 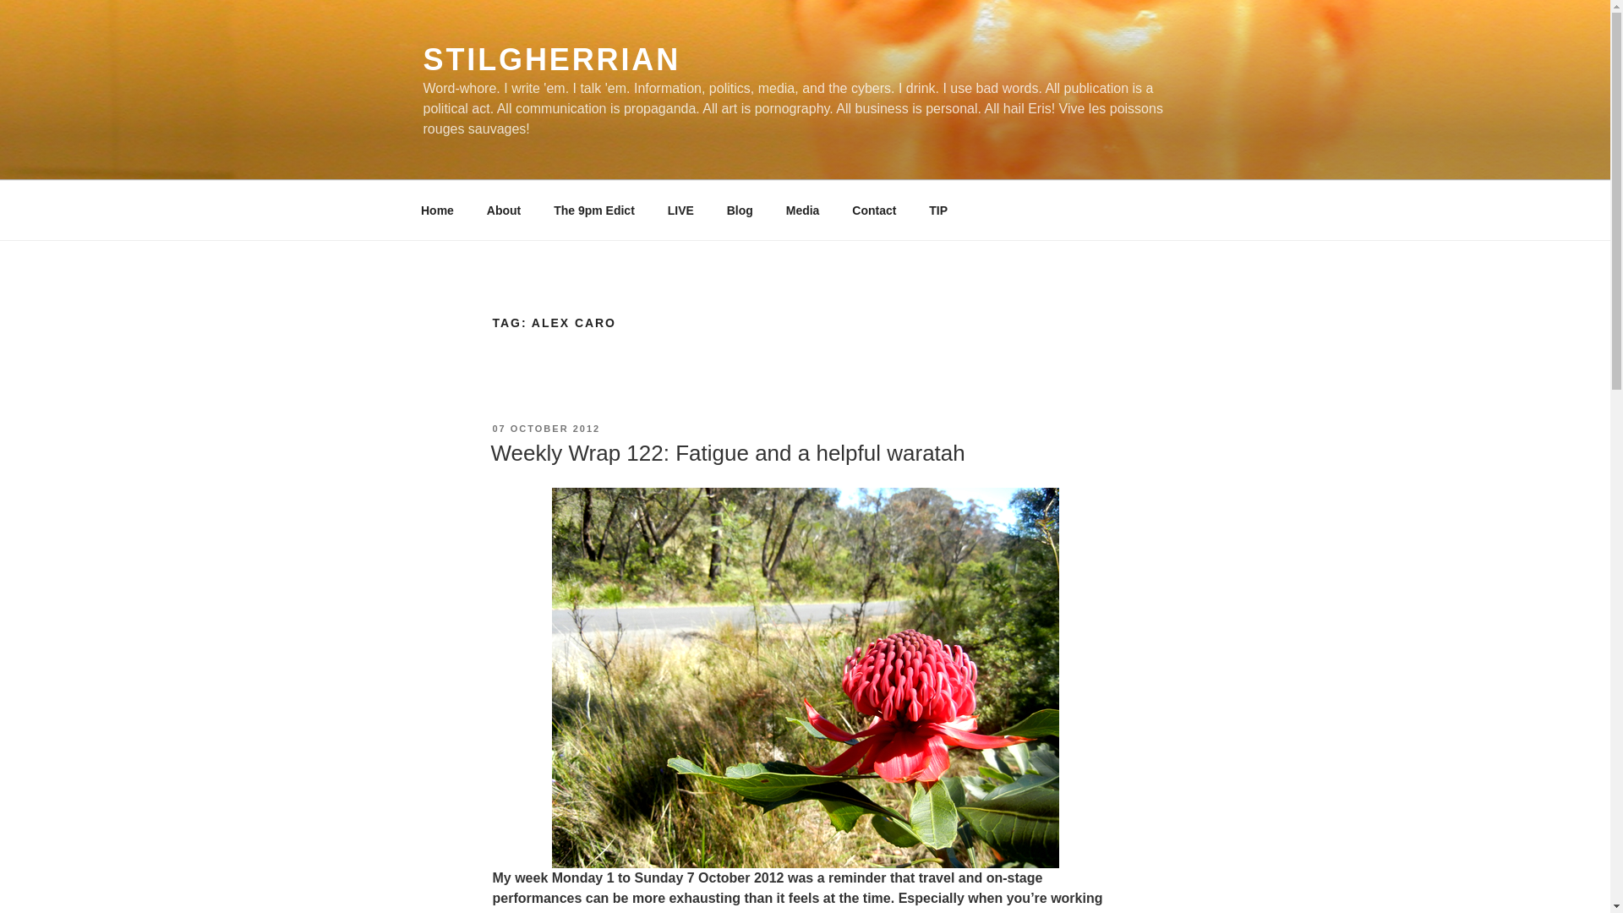 I want to click on Home, so click(x=437, y=210).